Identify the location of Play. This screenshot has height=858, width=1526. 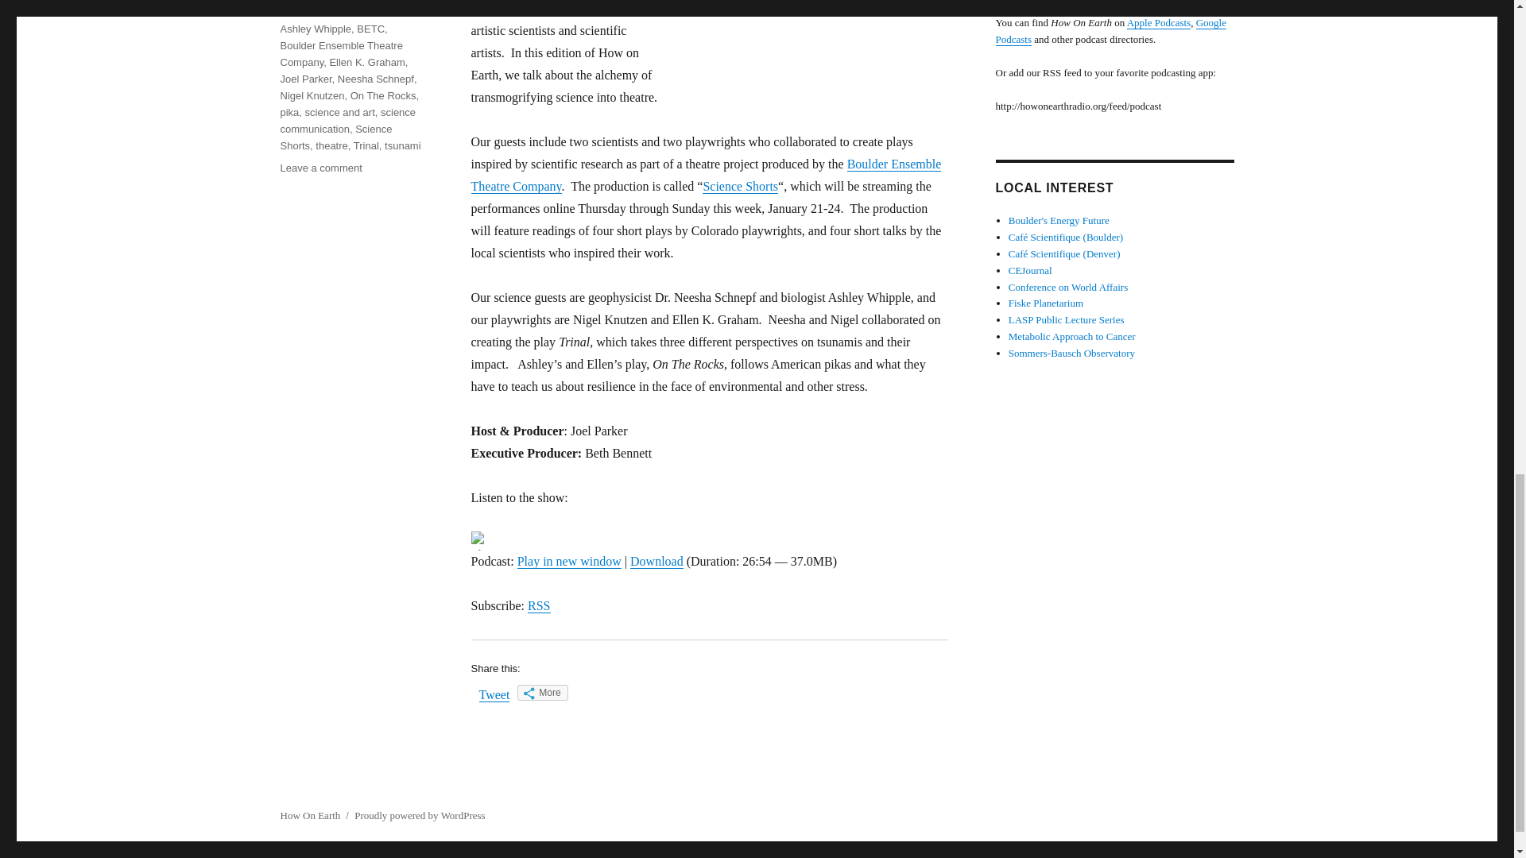
(478, 540).